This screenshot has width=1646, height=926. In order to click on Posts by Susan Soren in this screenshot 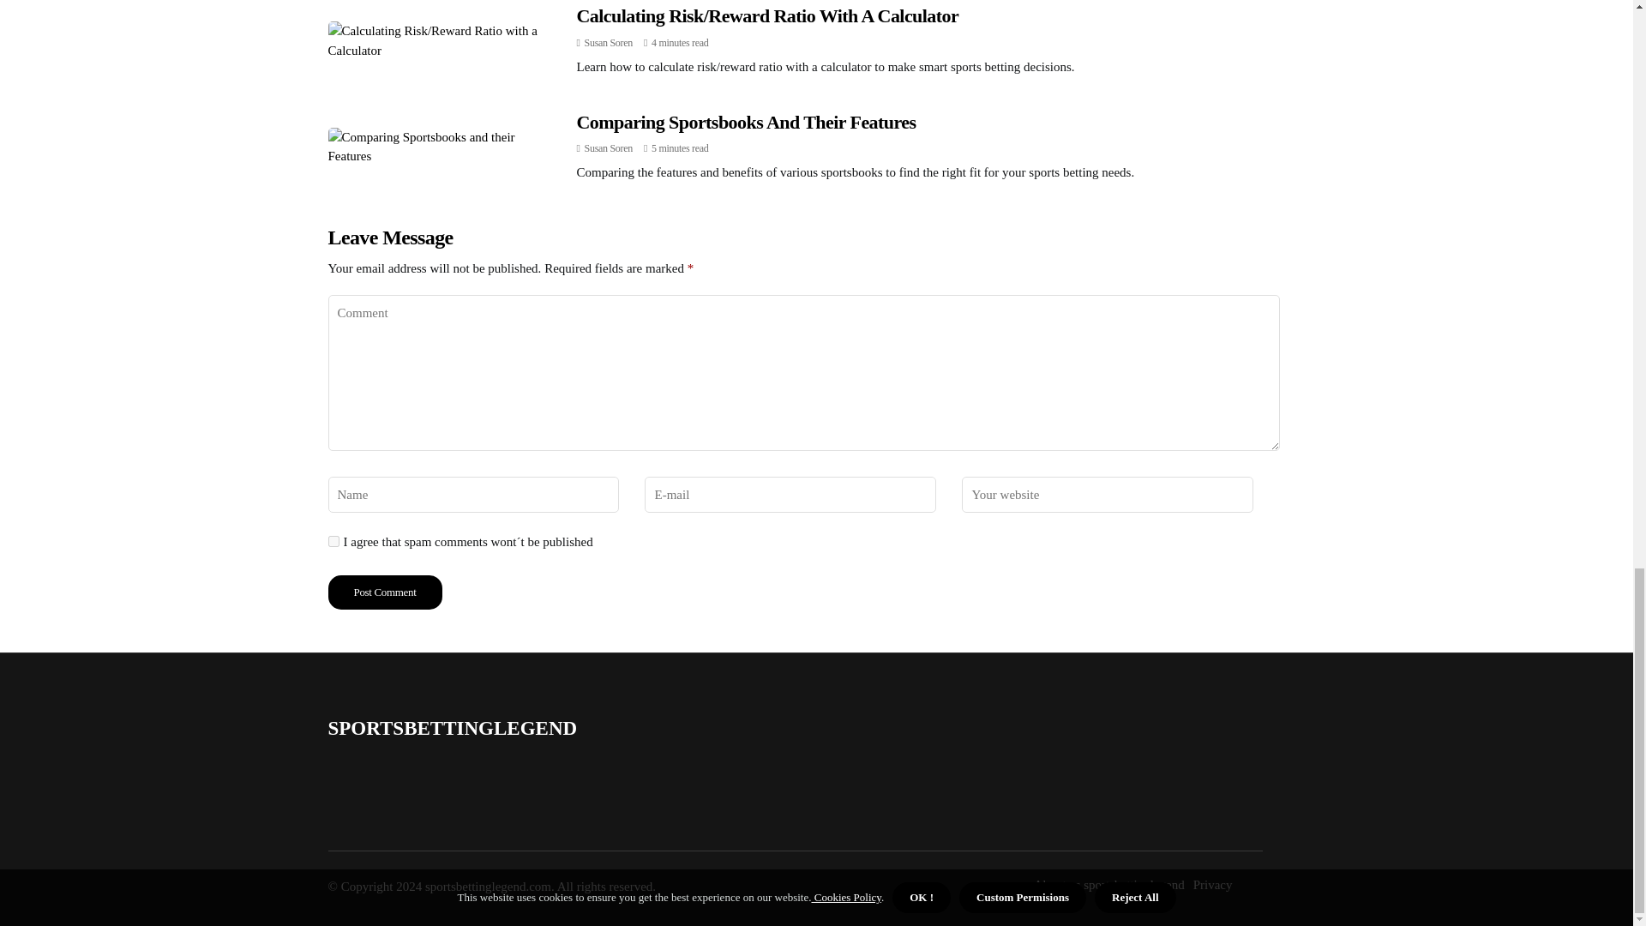, I will do `click(608, 43)`.